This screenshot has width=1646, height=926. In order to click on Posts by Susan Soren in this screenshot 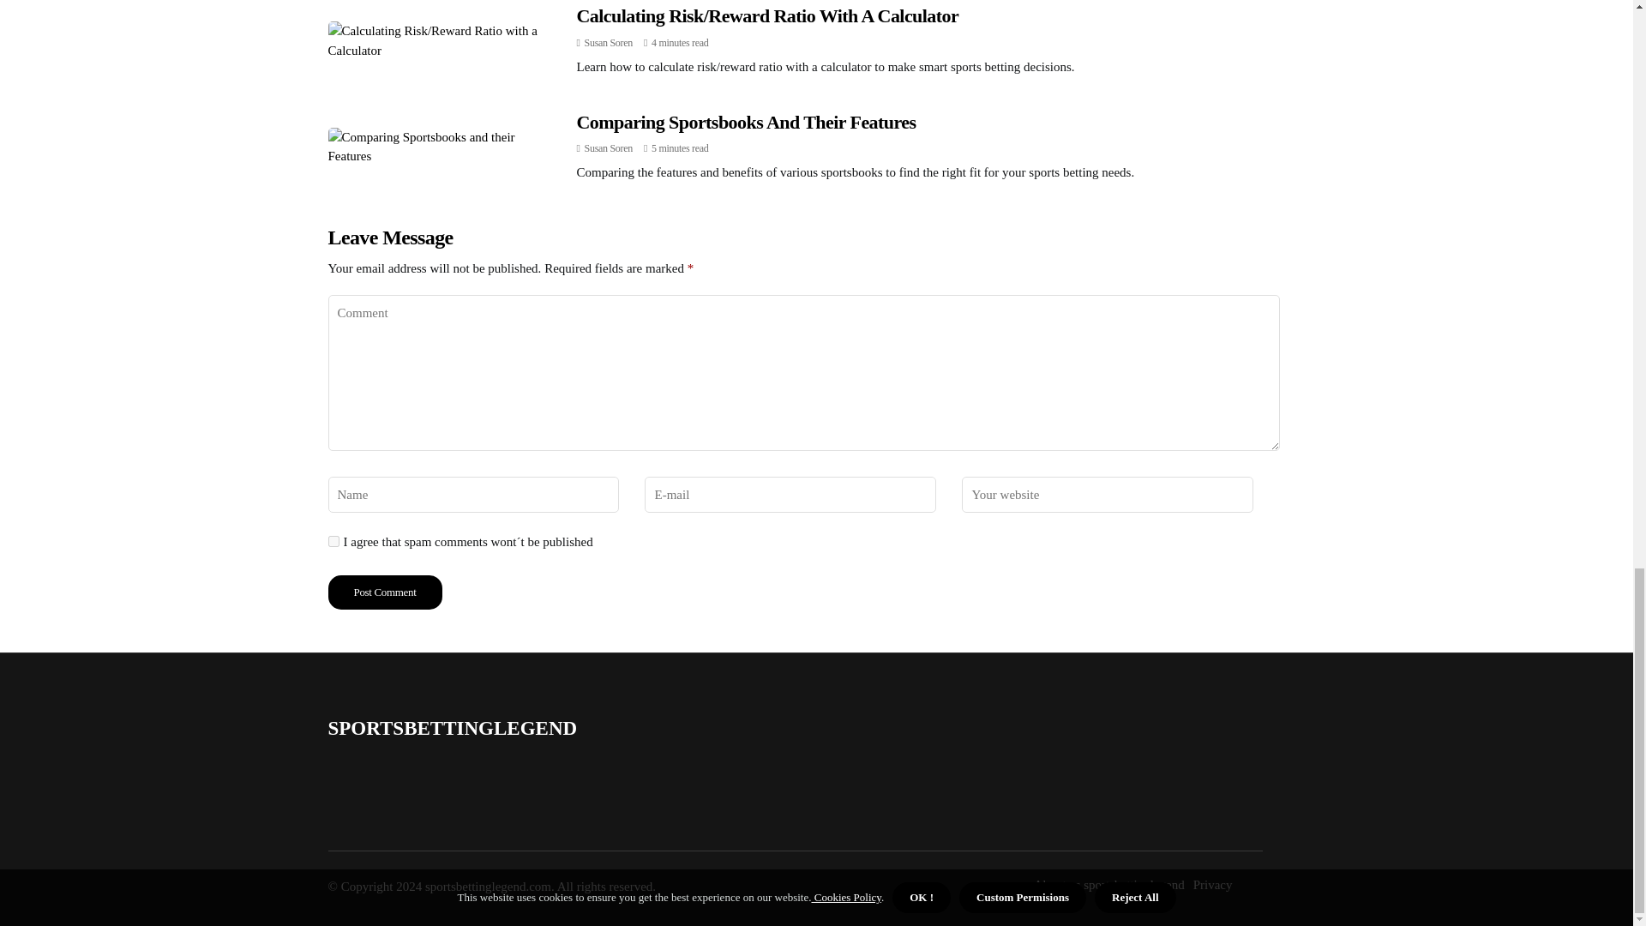, I will do `click(608, 43)`.